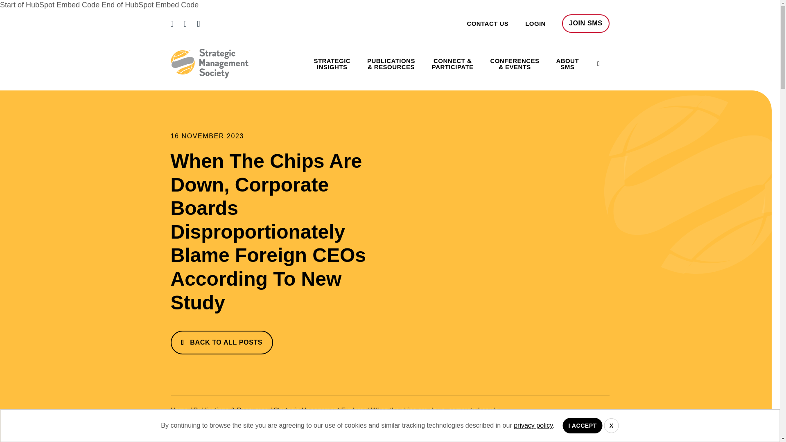 The width and height of the screenshot is (786, 442). I want to click on CONTACT US, so click(479, 23).